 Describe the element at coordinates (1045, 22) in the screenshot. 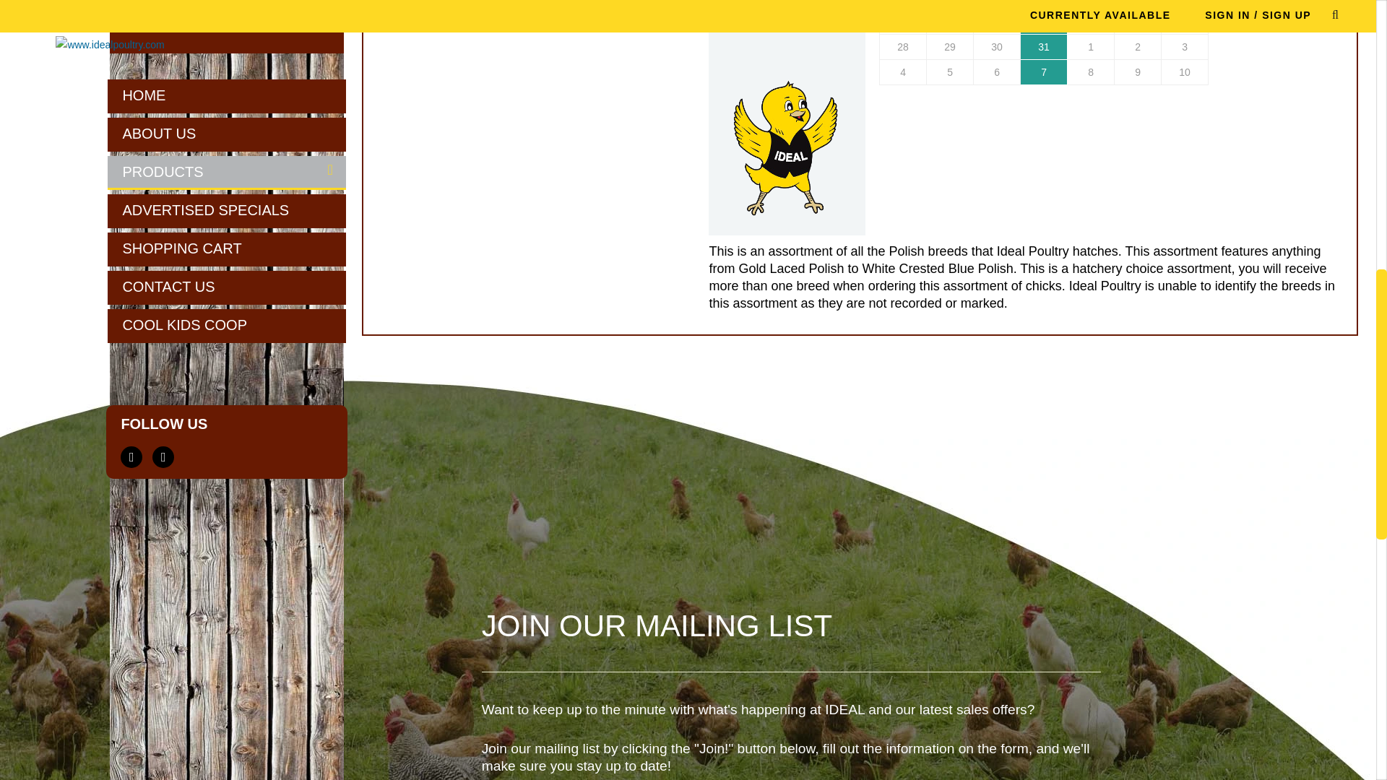

I see `Available Shipping Dates` at that location.